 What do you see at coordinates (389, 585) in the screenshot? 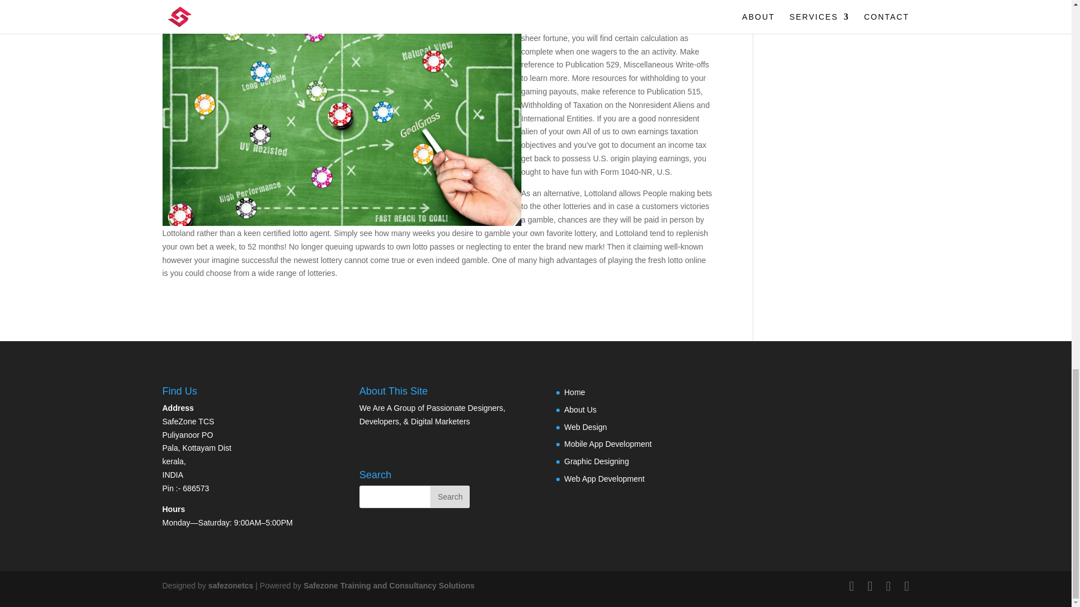
I see `Towards productivity` at bounding box center [389, 585].